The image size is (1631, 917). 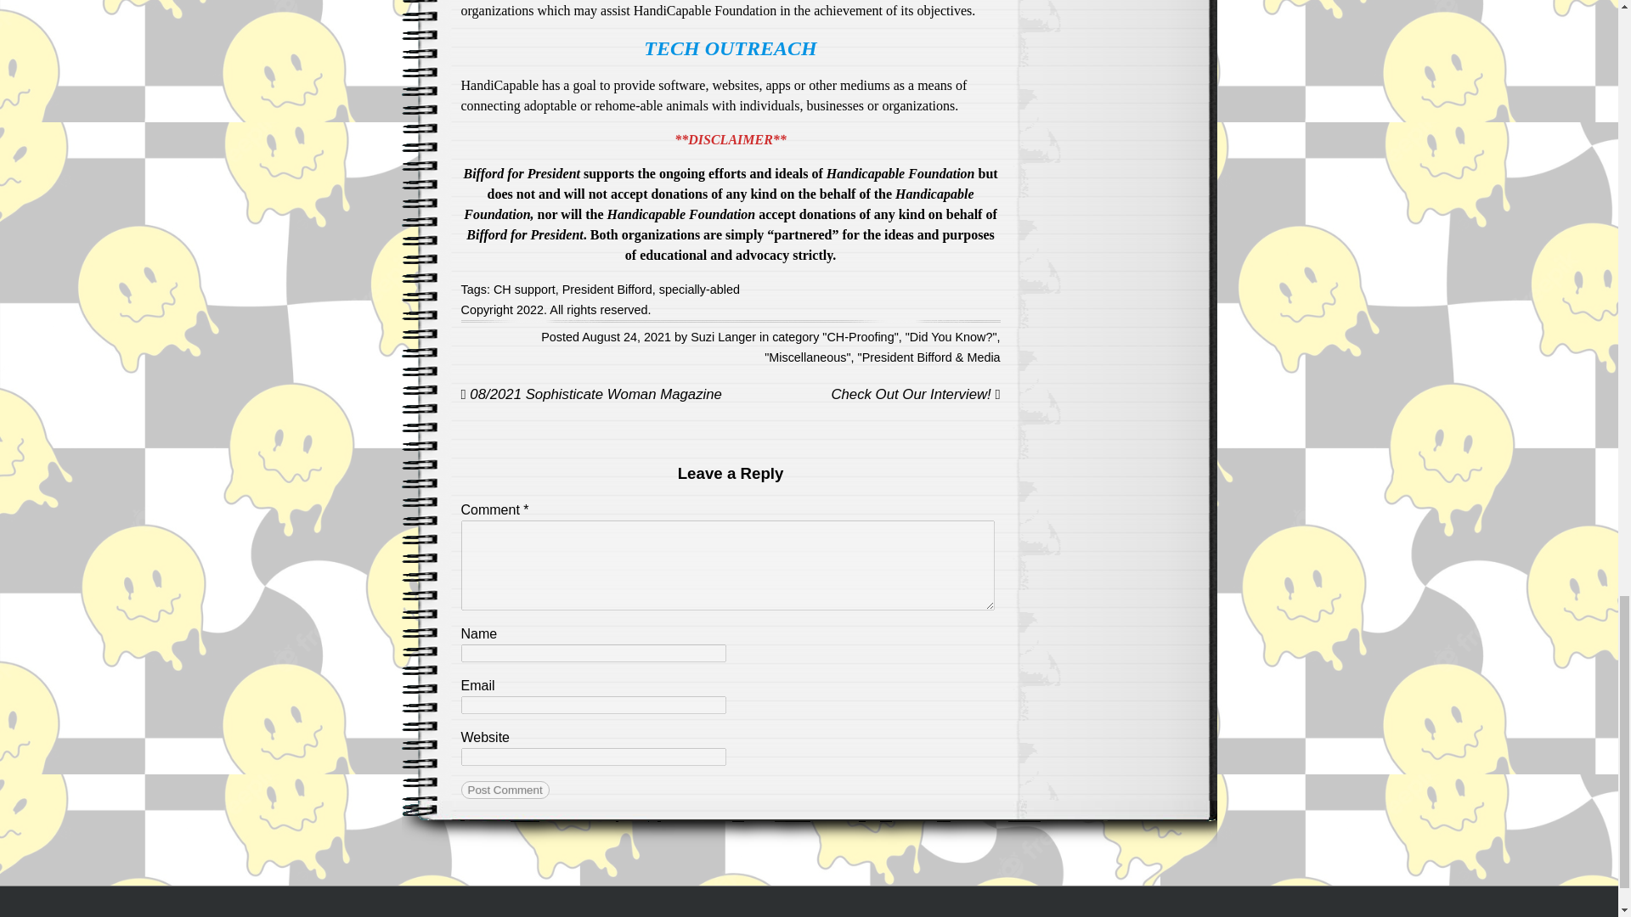 What do you see at coordinates (951, 336) in the screenshot?
I see `Did You Know?` at bounding box center [951, 336].